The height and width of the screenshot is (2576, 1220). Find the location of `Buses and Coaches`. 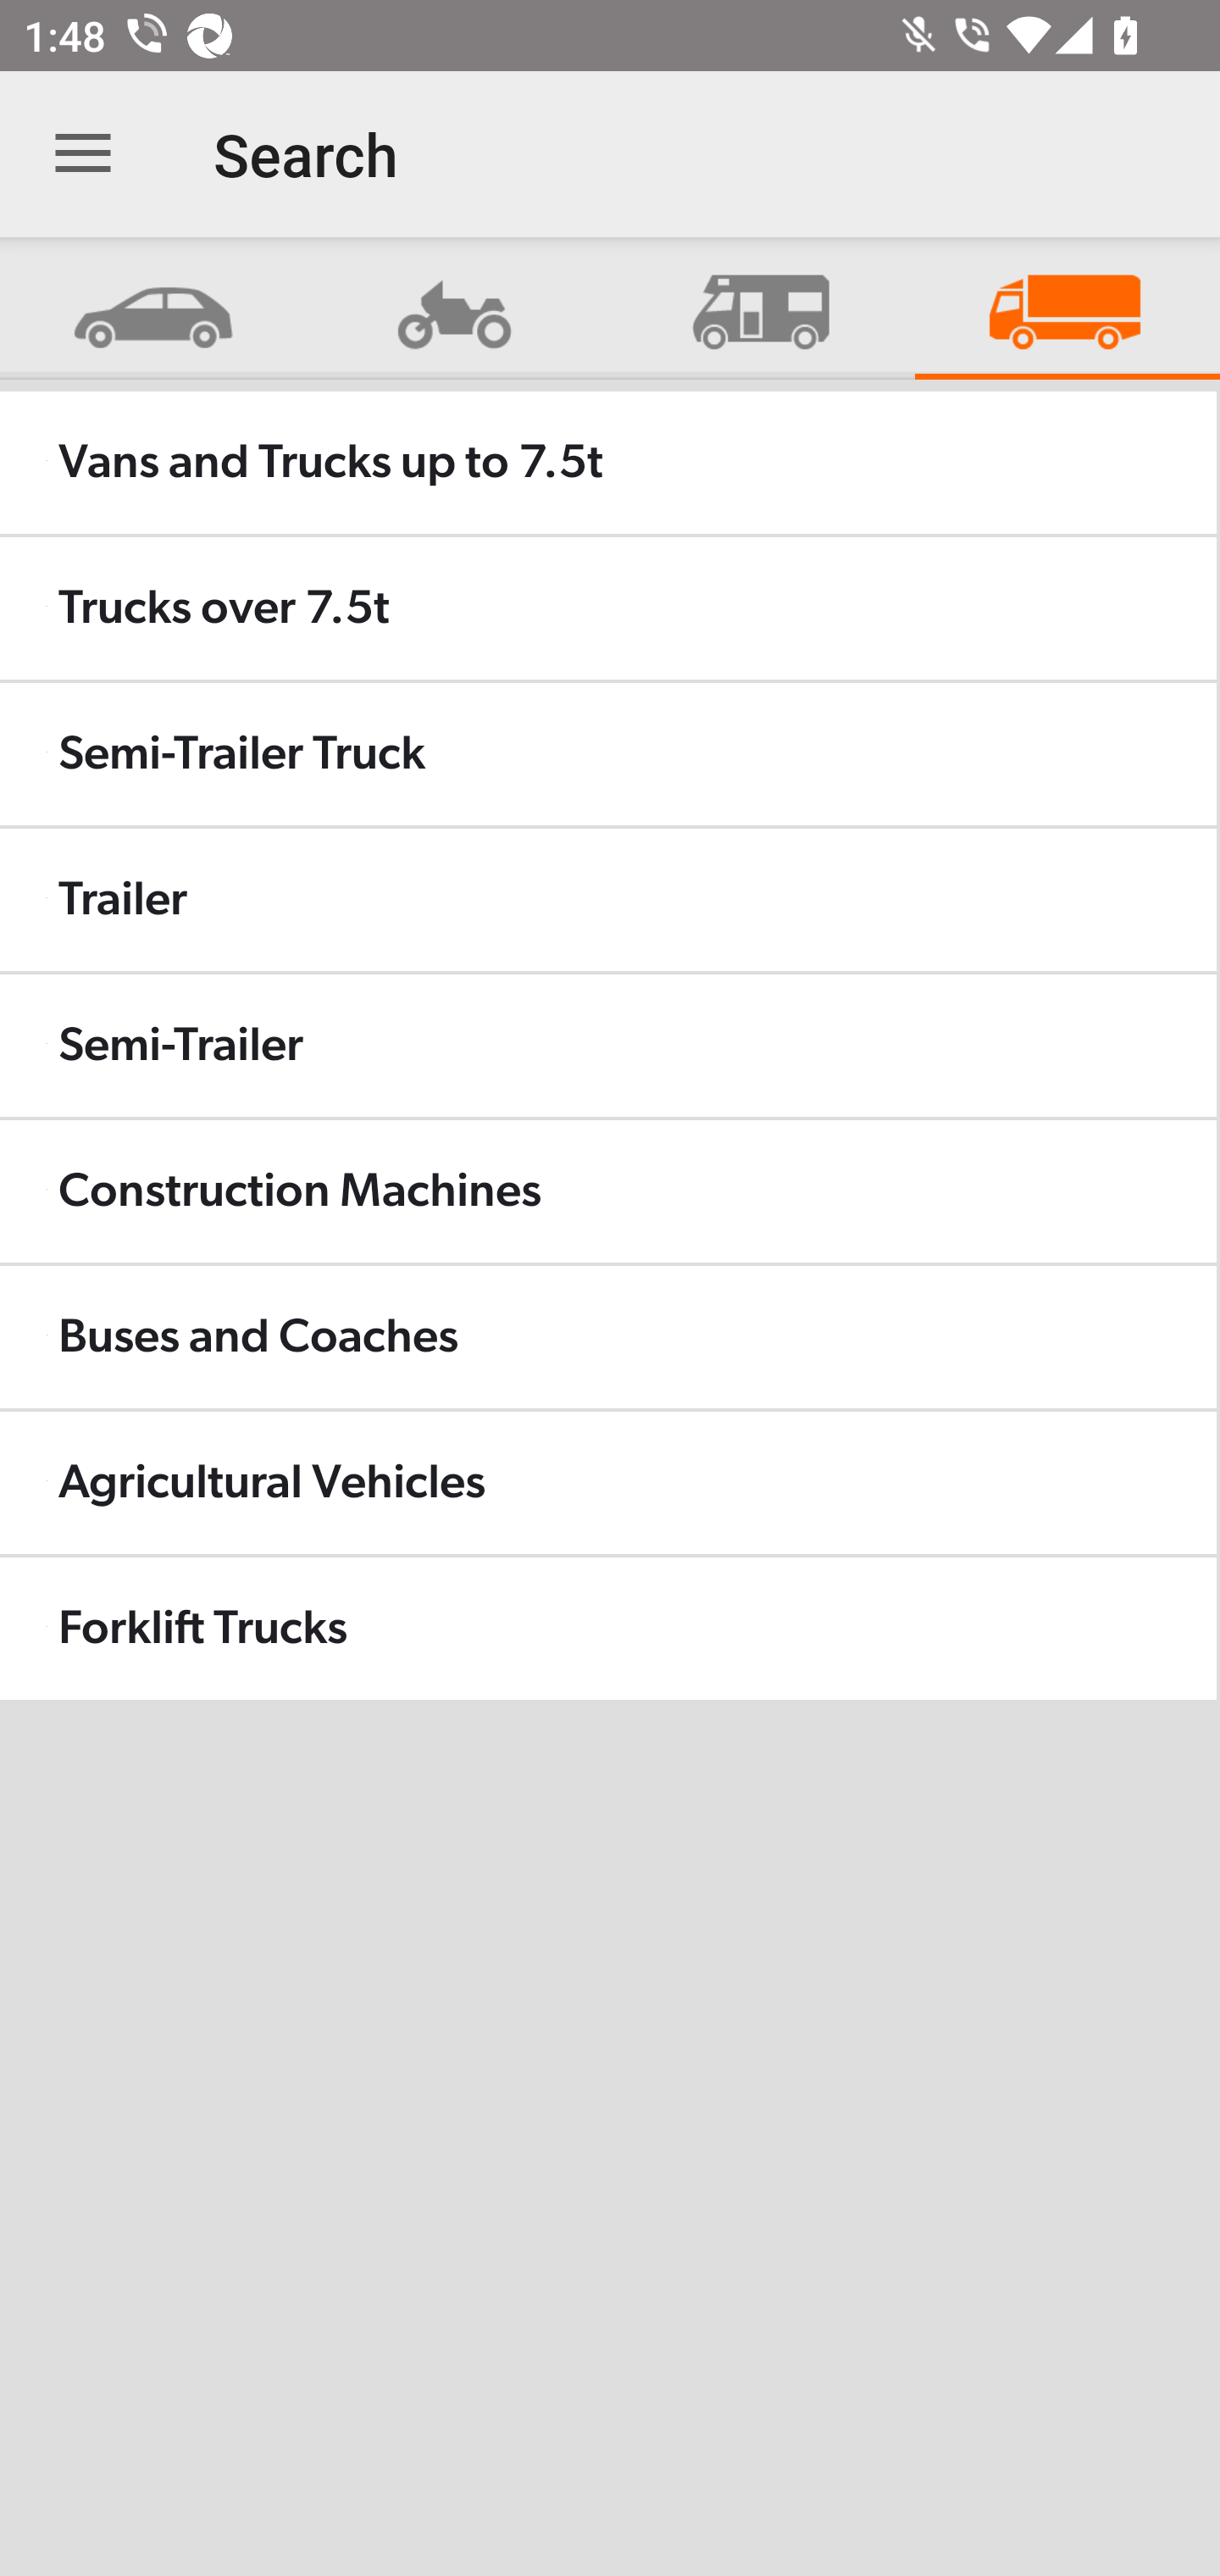

Buses and Coaches is located at coordinates (608, 1336).